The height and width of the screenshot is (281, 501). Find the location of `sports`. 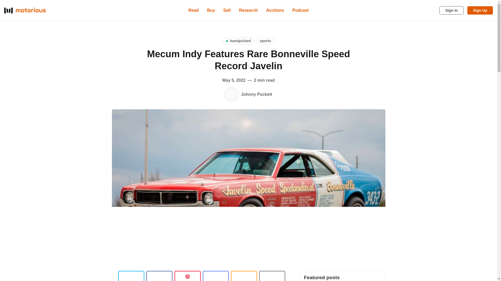

sports is located at coordinates (265, 41).